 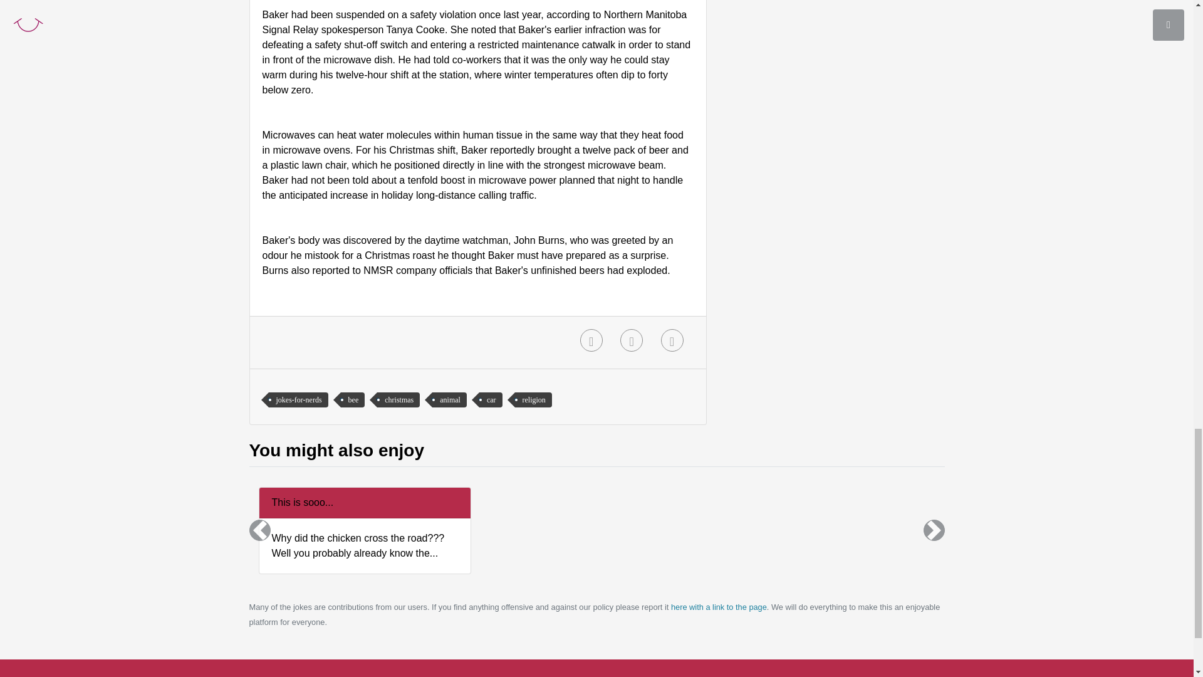 What do you see at coordinates (491, 400) in the screenshot?
I see `car` at bounding box center [491, 400].